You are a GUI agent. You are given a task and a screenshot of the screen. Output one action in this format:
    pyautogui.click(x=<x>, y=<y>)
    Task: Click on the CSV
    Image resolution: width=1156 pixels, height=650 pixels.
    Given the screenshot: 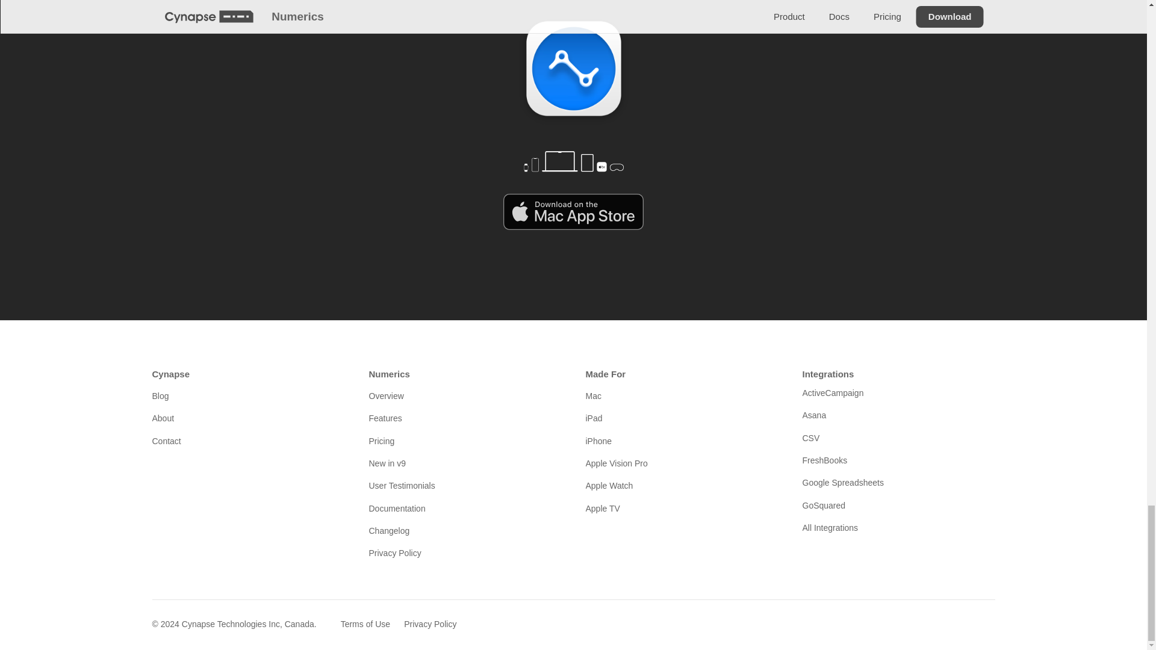 What is the action you would take?
    pyautogui.click(x=898, y=438)
    